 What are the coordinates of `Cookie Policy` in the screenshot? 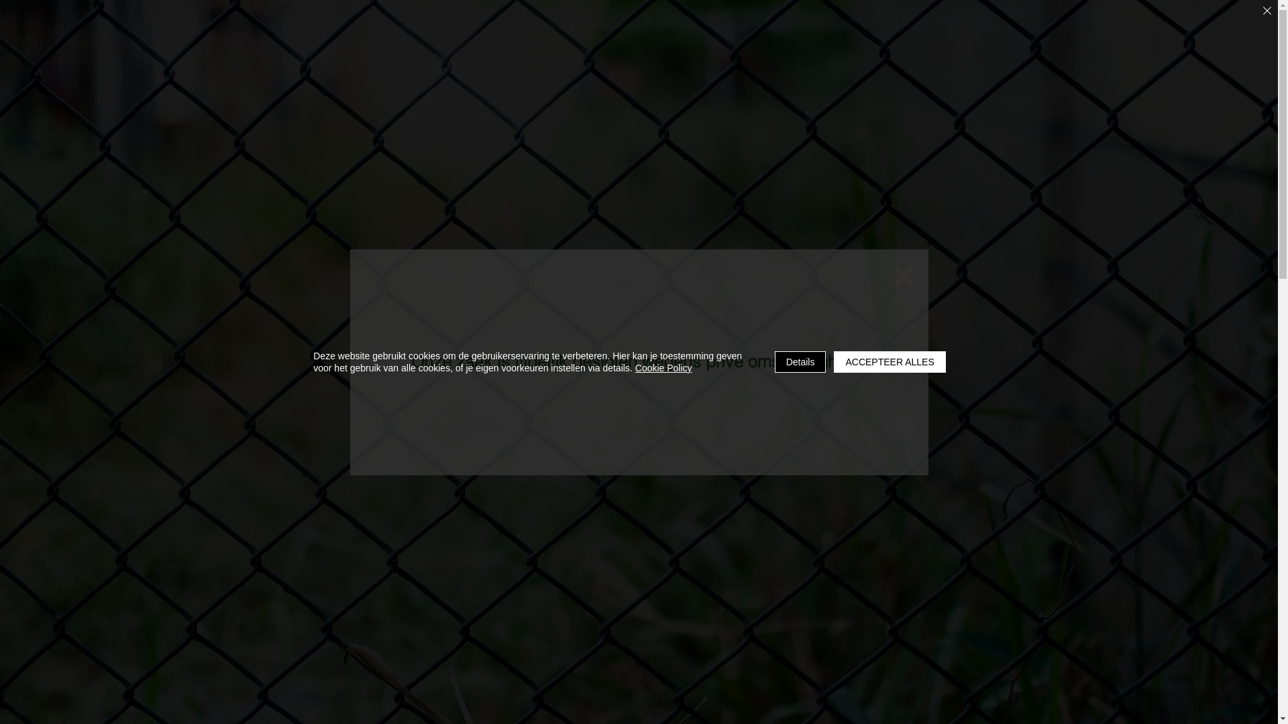 It's located at (664, 368).